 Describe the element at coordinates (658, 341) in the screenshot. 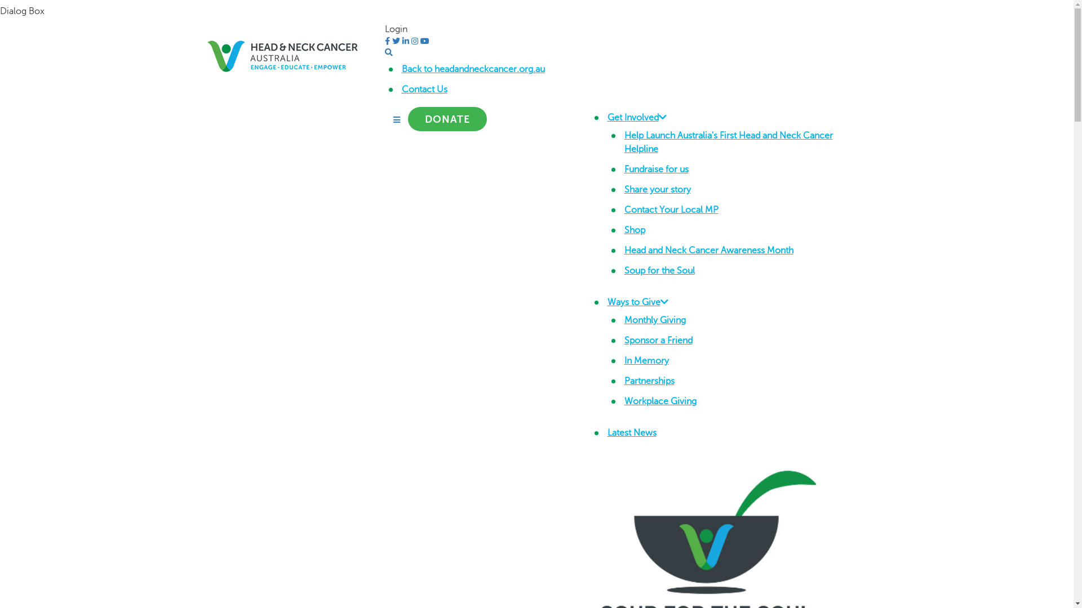

I see `Sponsor a Friend` at that location.